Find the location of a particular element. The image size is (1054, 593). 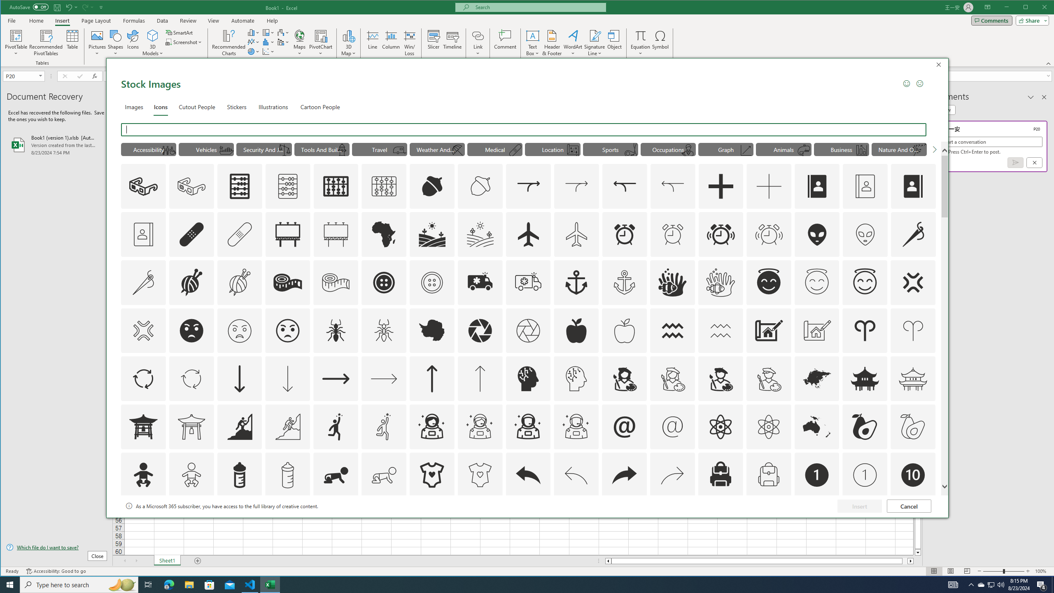

AutomationID: Icons_Badge2 is located at coordinates (192, 523).